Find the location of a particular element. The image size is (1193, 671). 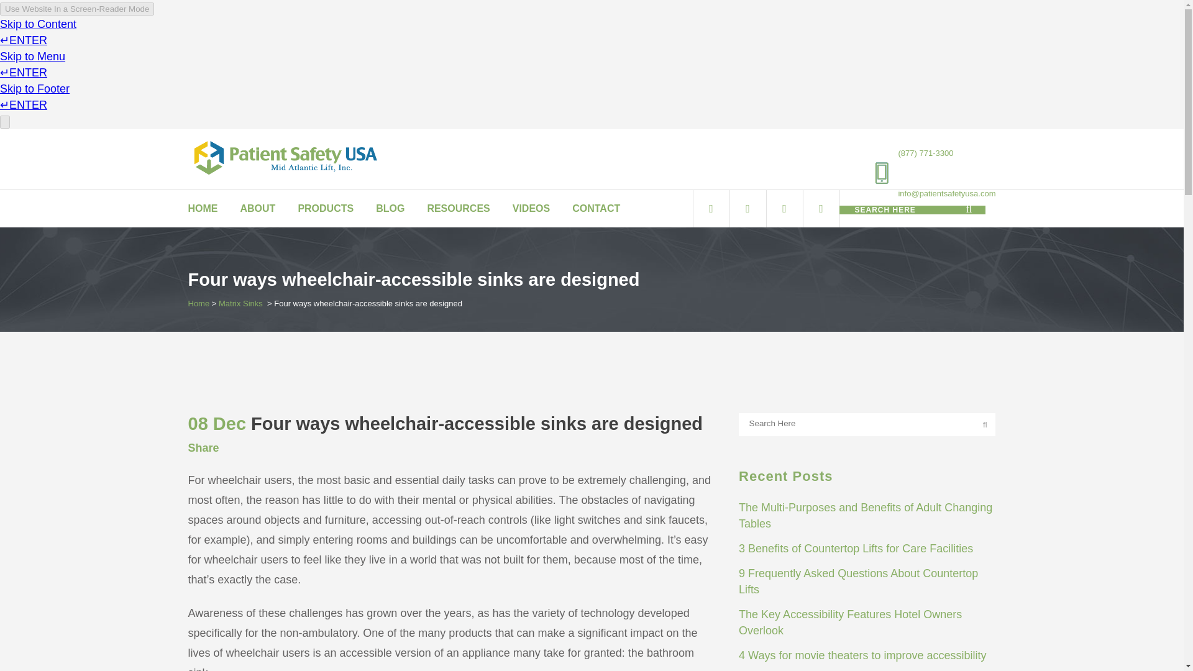

ABOUT is located at coordinates (257, 209).